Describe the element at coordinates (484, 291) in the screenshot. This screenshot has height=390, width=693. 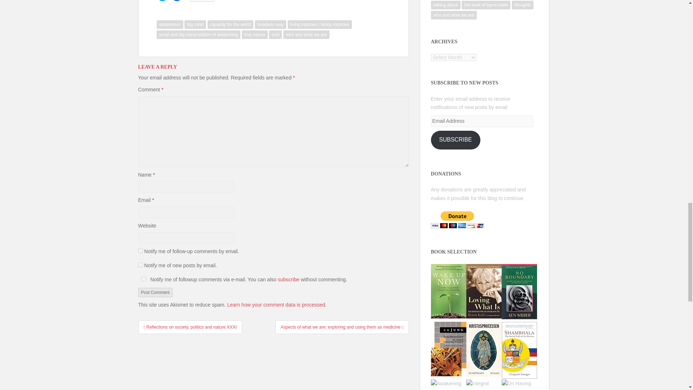
I see `Loving What Is: Four Questions That Can Change Your Life` at that location.